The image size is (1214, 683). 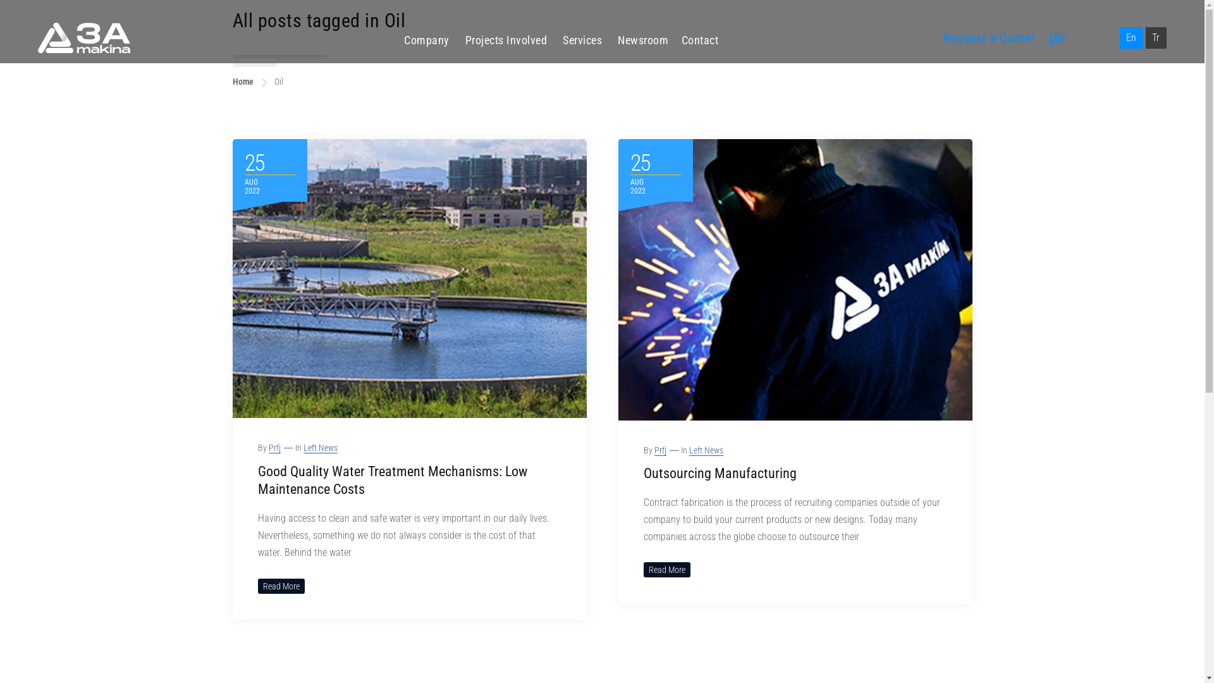 What do you see at coordinates (243, 82) in the screenshot?
I see `Home` at bounding box center [243, 82].